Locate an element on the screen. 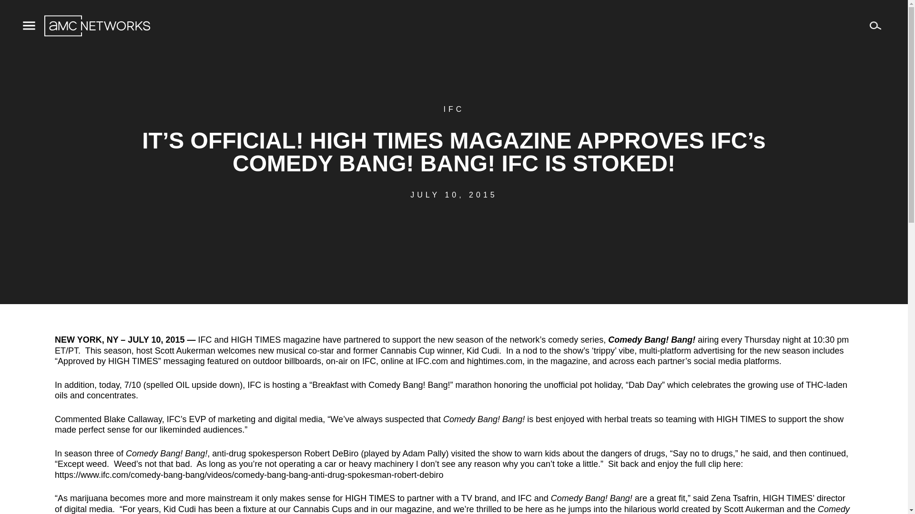 The height and width of the screenshot is (514, 915). IFC is located at coordinates (454, 109).